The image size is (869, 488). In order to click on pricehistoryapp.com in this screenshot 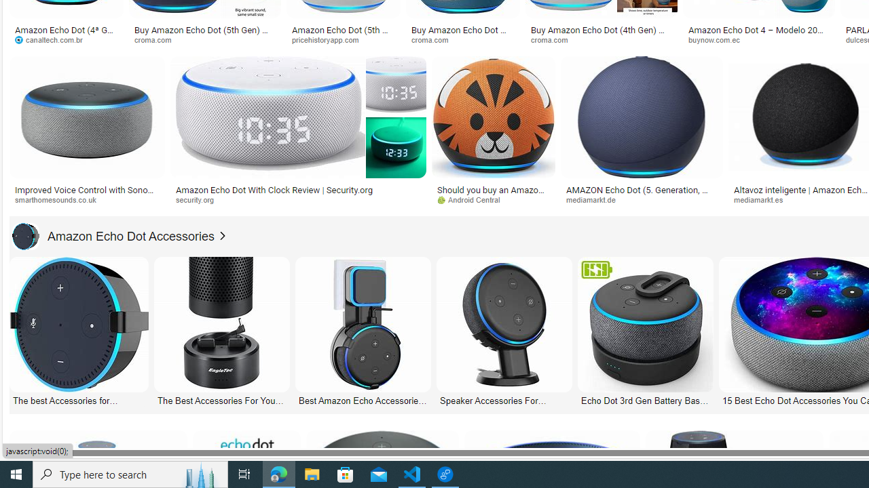, I will do `click(330, 39)`.